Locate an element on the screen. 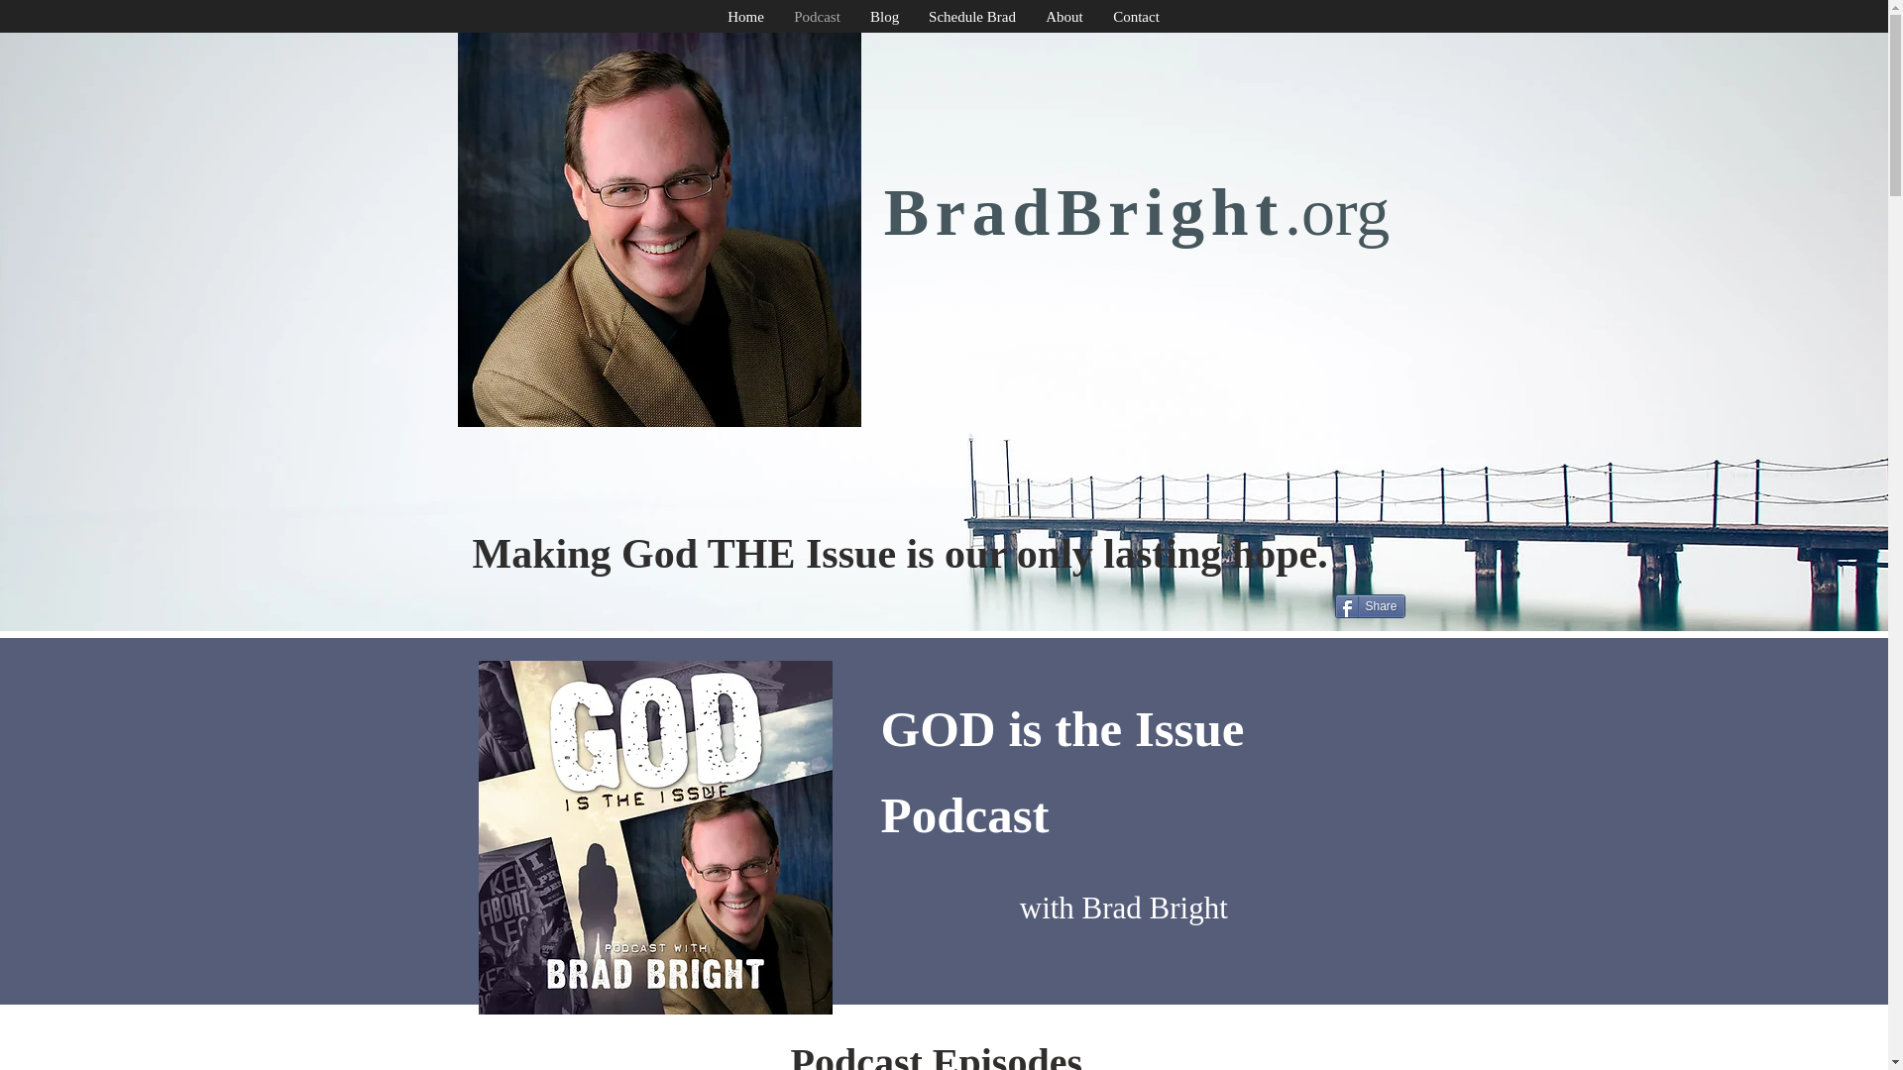 The width and height of the screenshot is (1903, 1070). Podcast is located at coordinates (817, 18).